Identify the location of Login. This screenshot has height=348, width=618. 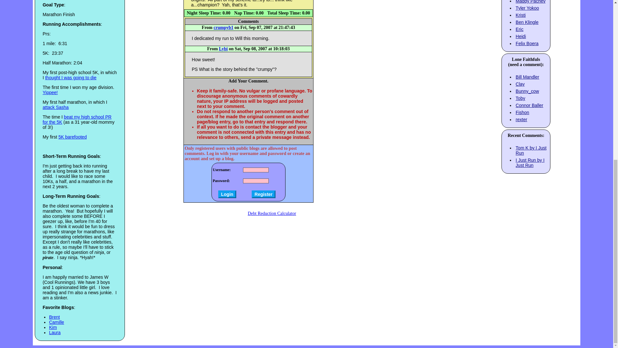
(227, 194).